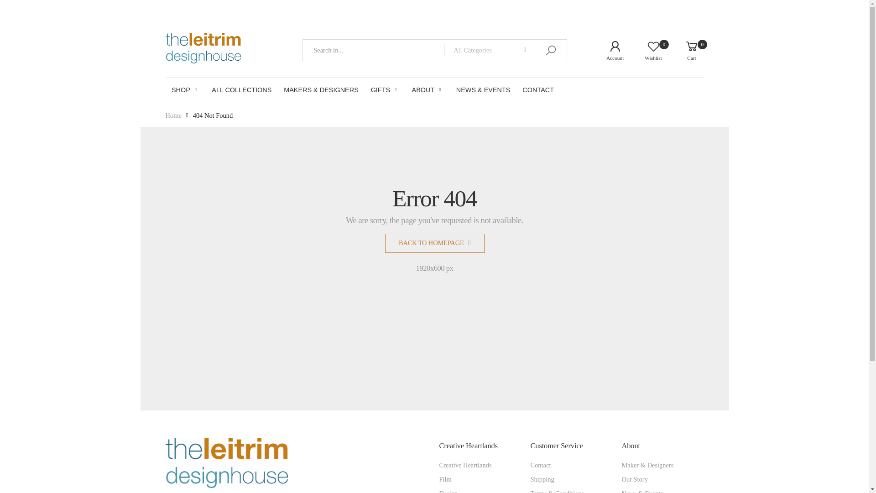 The image size is (876, 493). Describe the element at coordinates (608, 50) in the screenshot. I see `SHOP` at that location.